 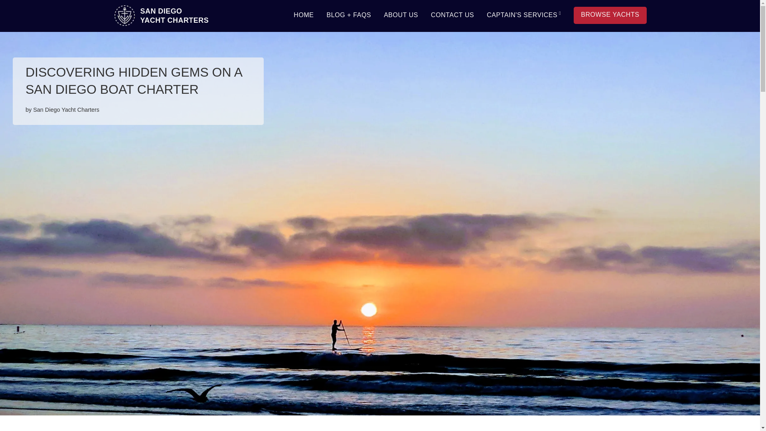 I want to click on HOME, so click(x=161, y=16).